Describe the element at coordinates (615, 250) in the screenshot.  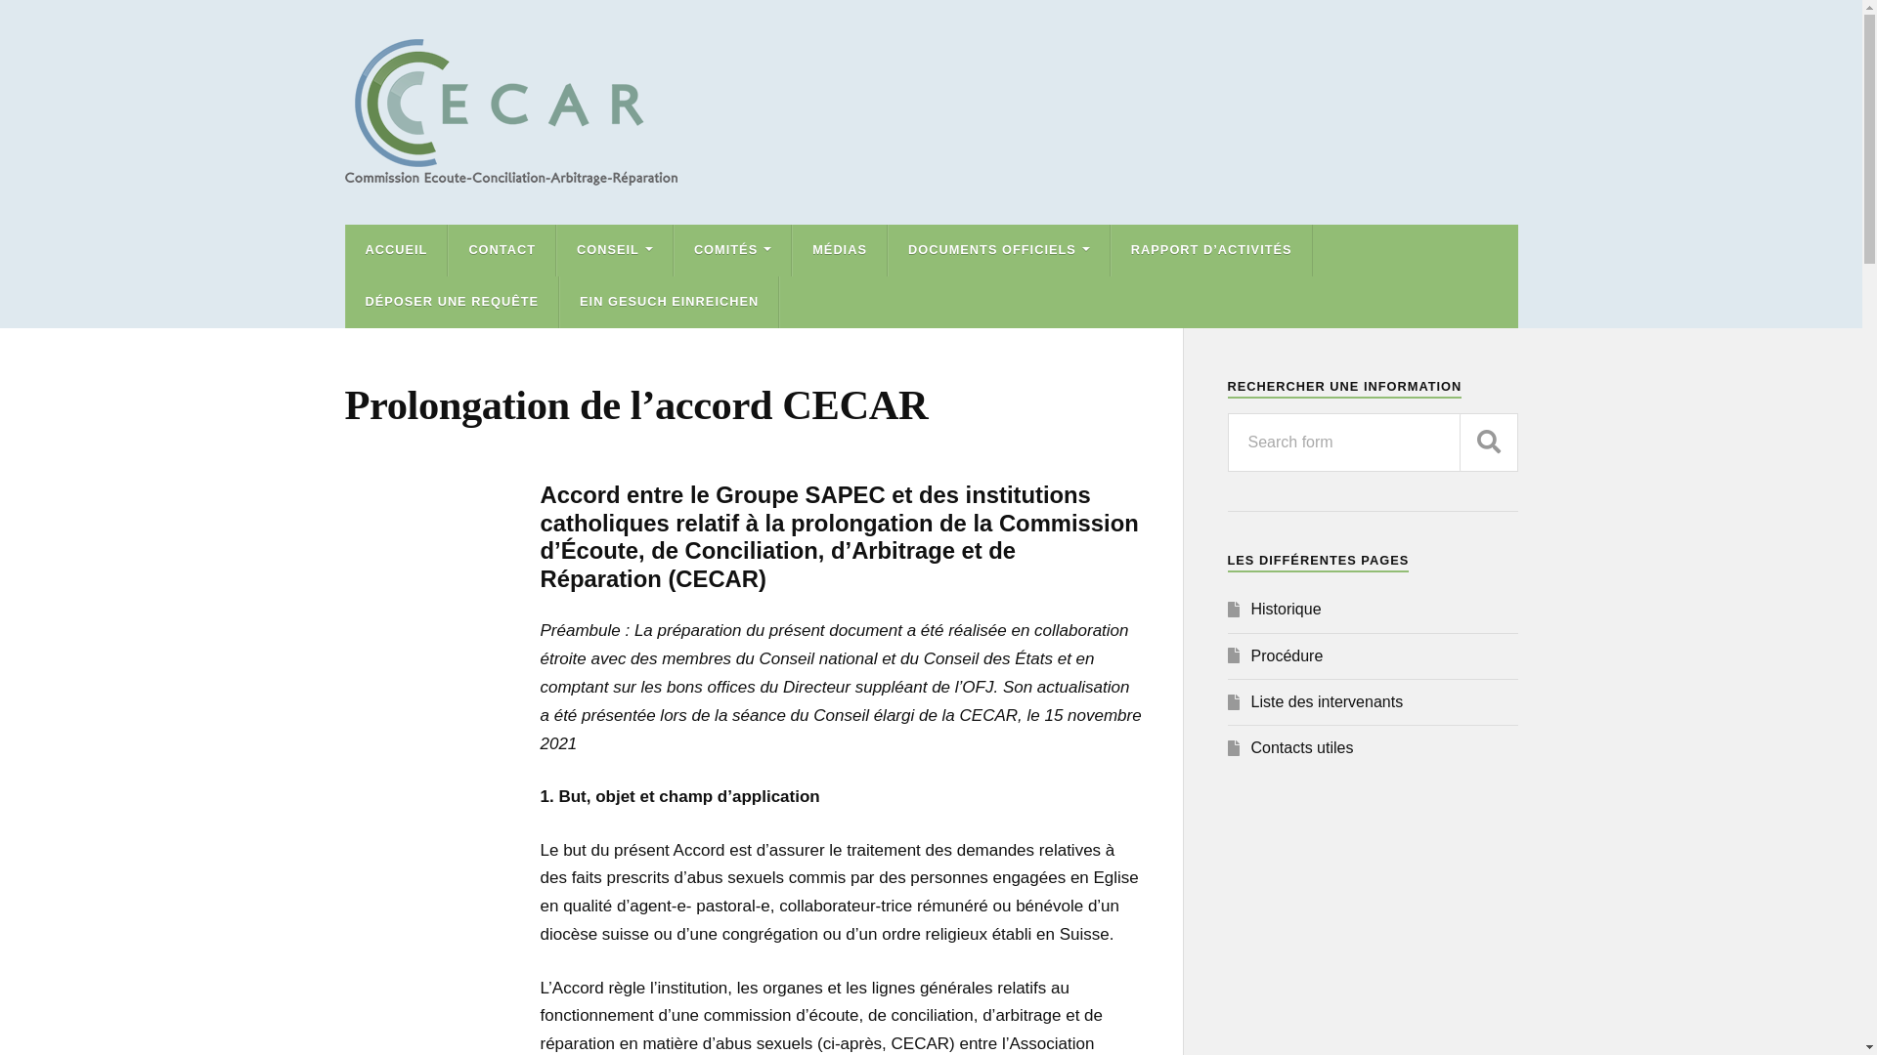
I see `CONSEIL` at that location.